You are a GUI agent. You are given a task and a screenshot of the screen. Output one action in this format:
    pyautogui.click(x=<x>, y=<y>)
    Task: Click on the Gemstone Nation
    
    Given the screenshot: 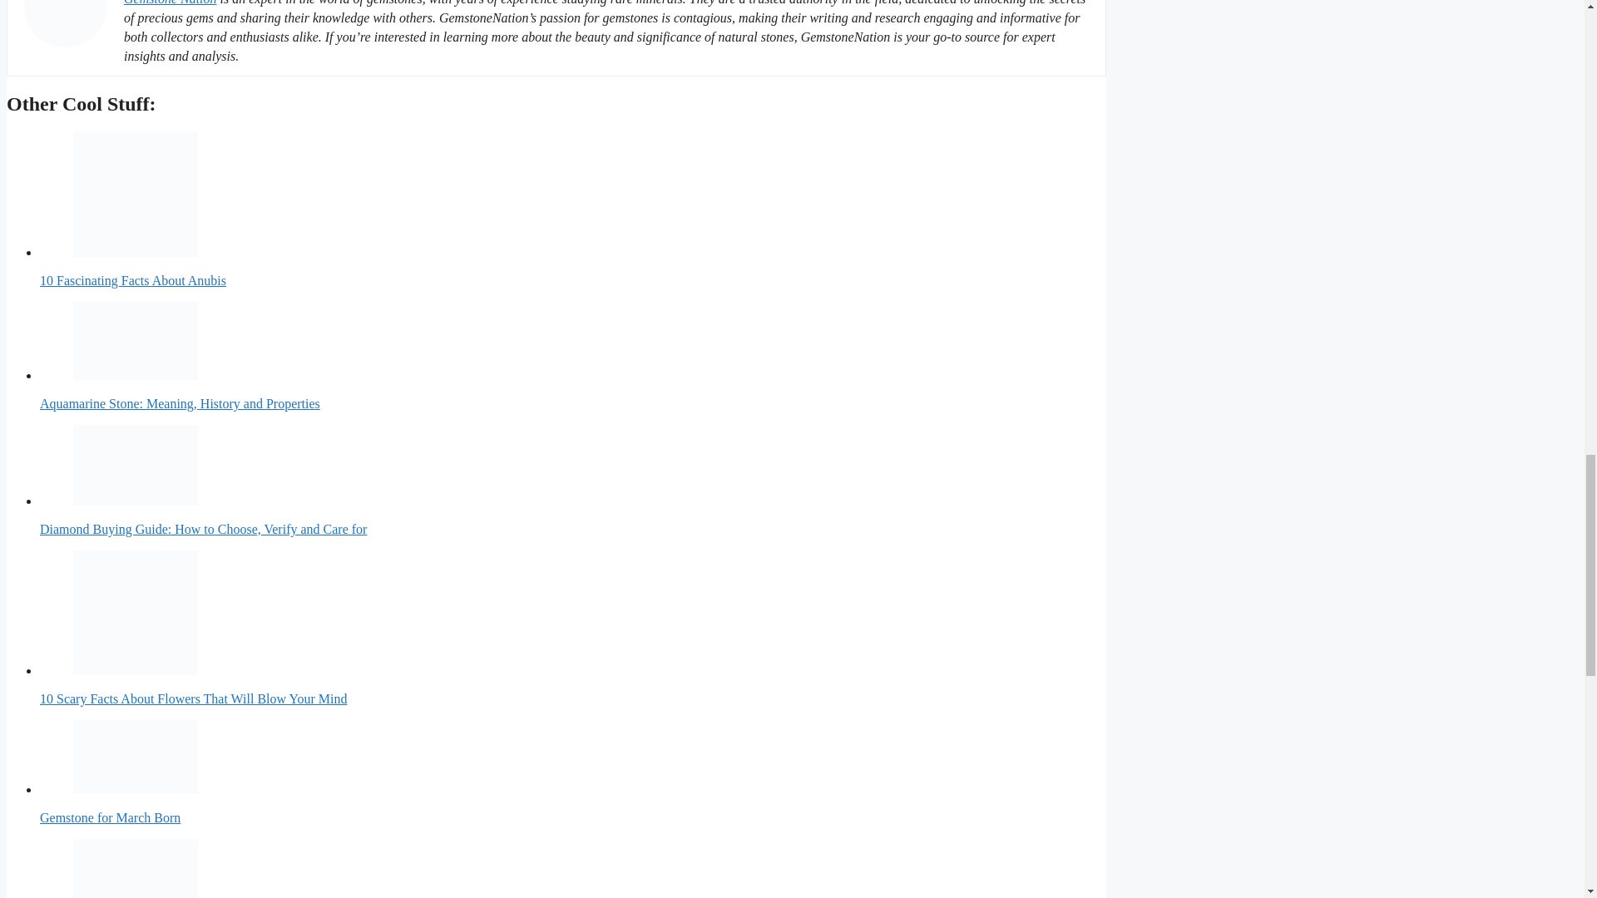 What is the action you would take?
    pyautogui.click(x=171, y=2)
    